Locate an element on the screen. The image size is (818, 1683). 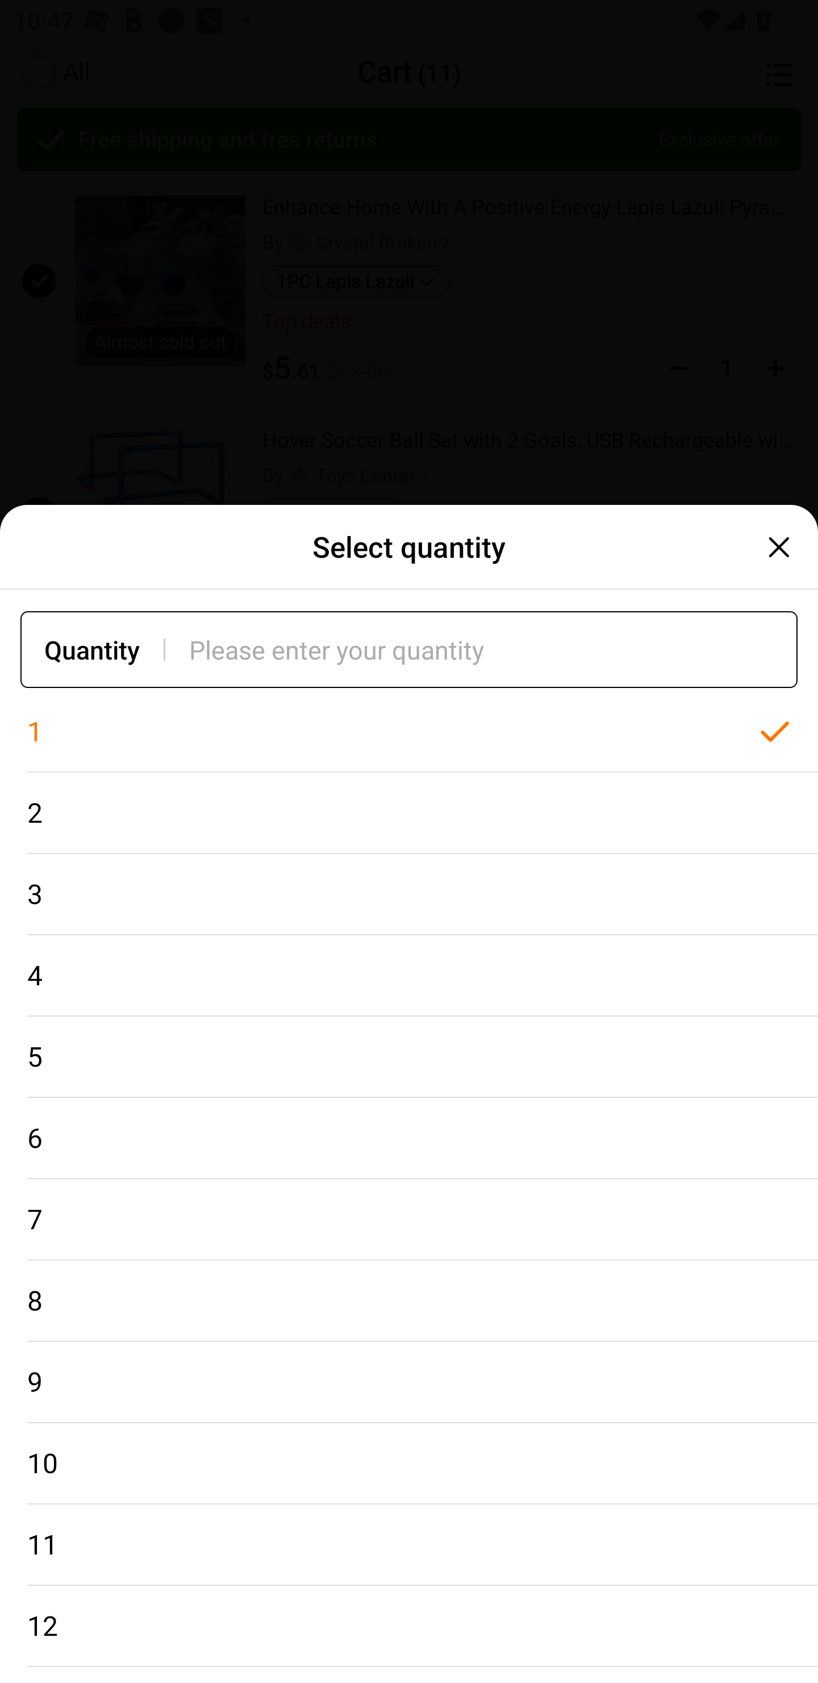
6 is located at coordinates (409, 1138).